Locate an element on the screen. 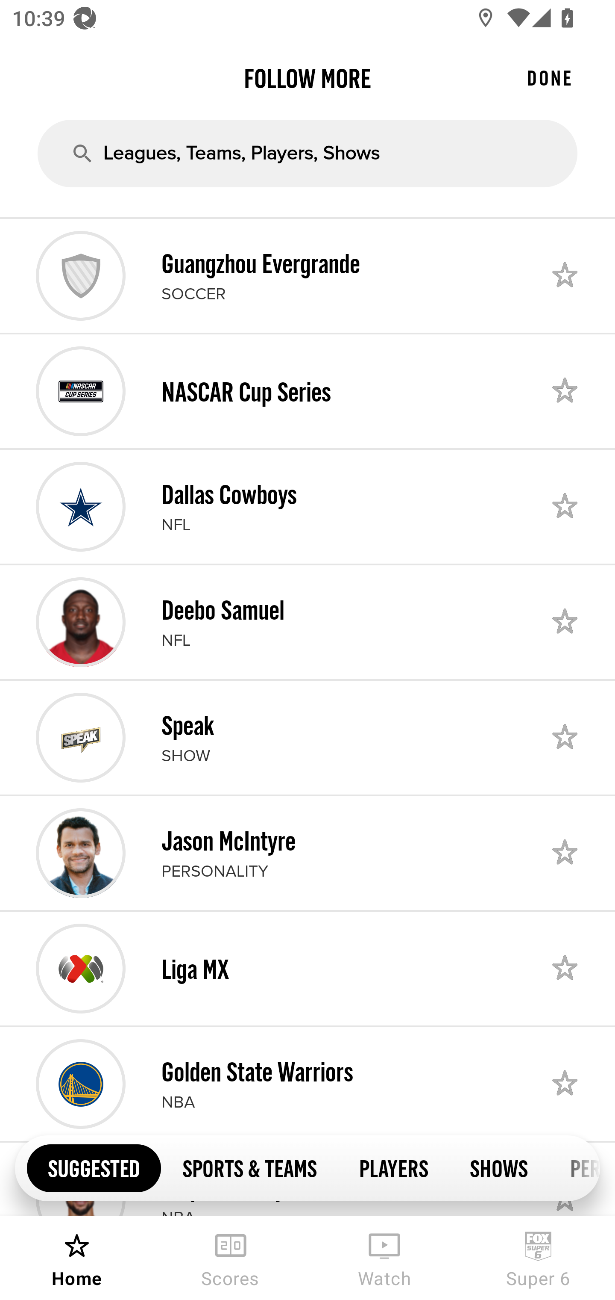  SPORTS & TEAMS is located at coordinates (249, 1167).